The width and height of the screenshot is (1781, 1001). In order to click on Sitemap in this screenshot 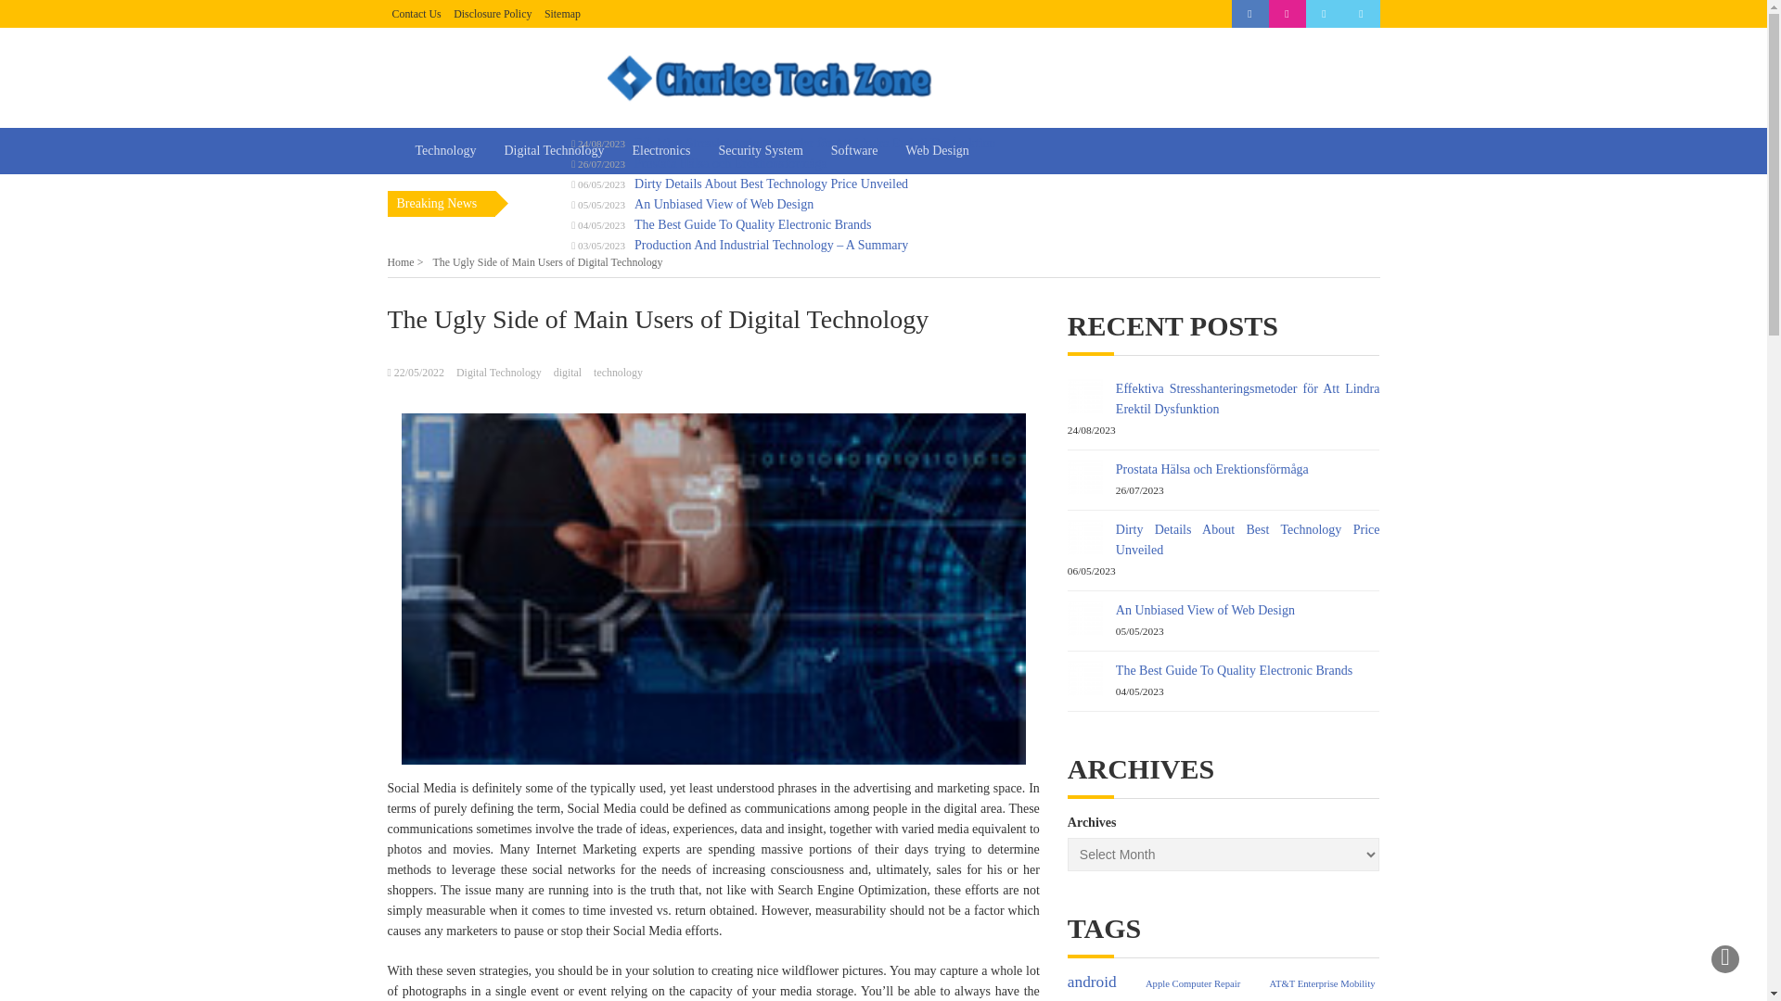, I will do `click(562, 13)`.